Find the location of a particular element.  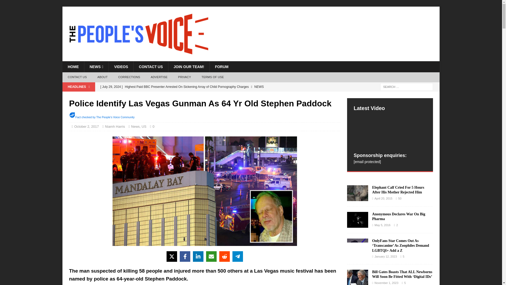

ABOUT is located at coordinates (102, 77).